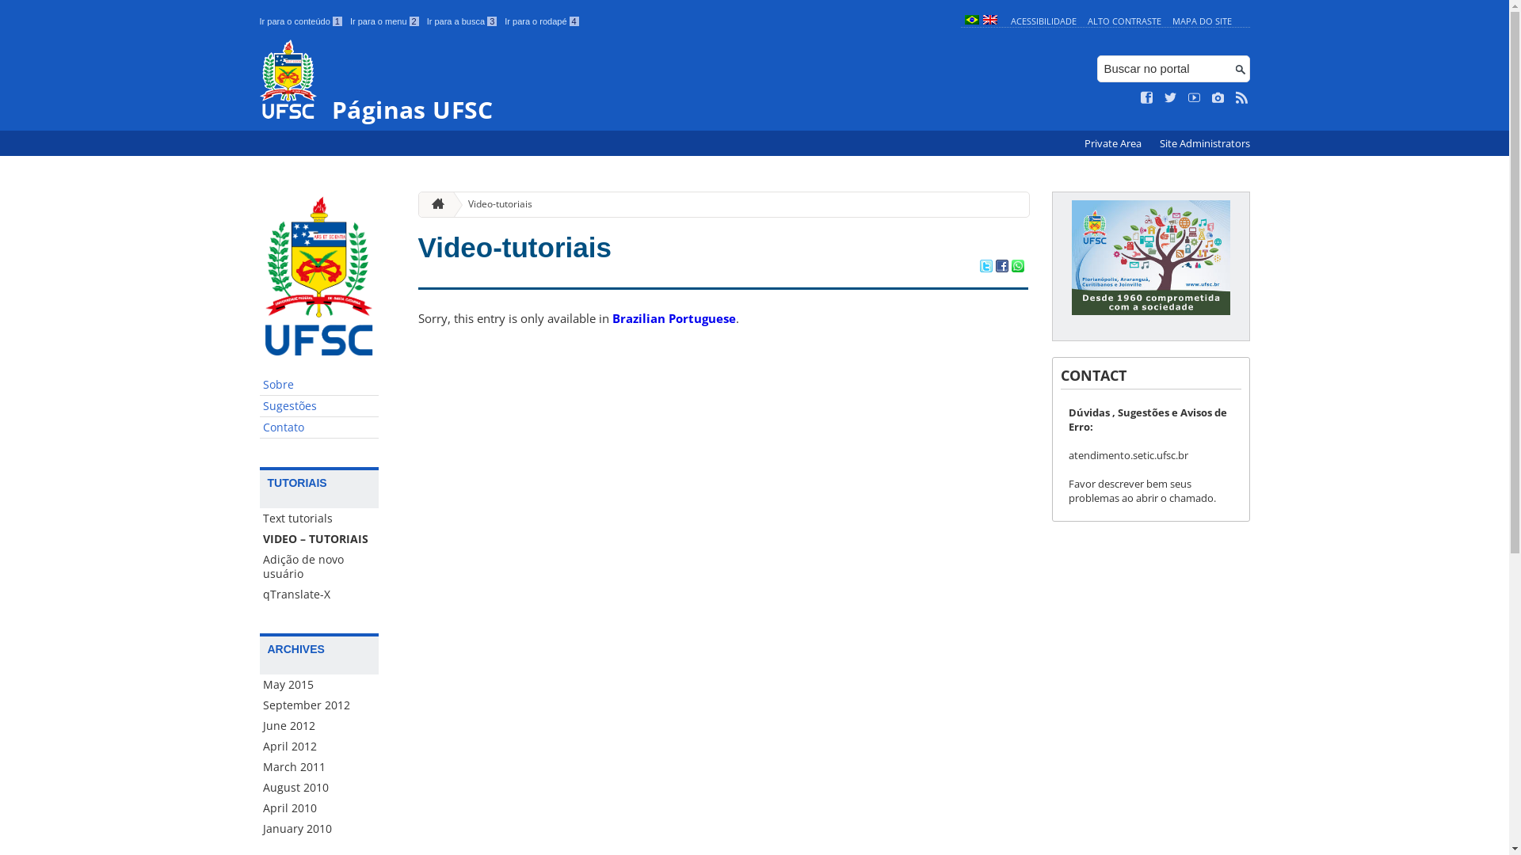 The height and width of the screenshot is (855, 1521). What do you see at coordinates (319, 705) in the screenshot?
I see `September 2012` at bounding box center [319, 705].